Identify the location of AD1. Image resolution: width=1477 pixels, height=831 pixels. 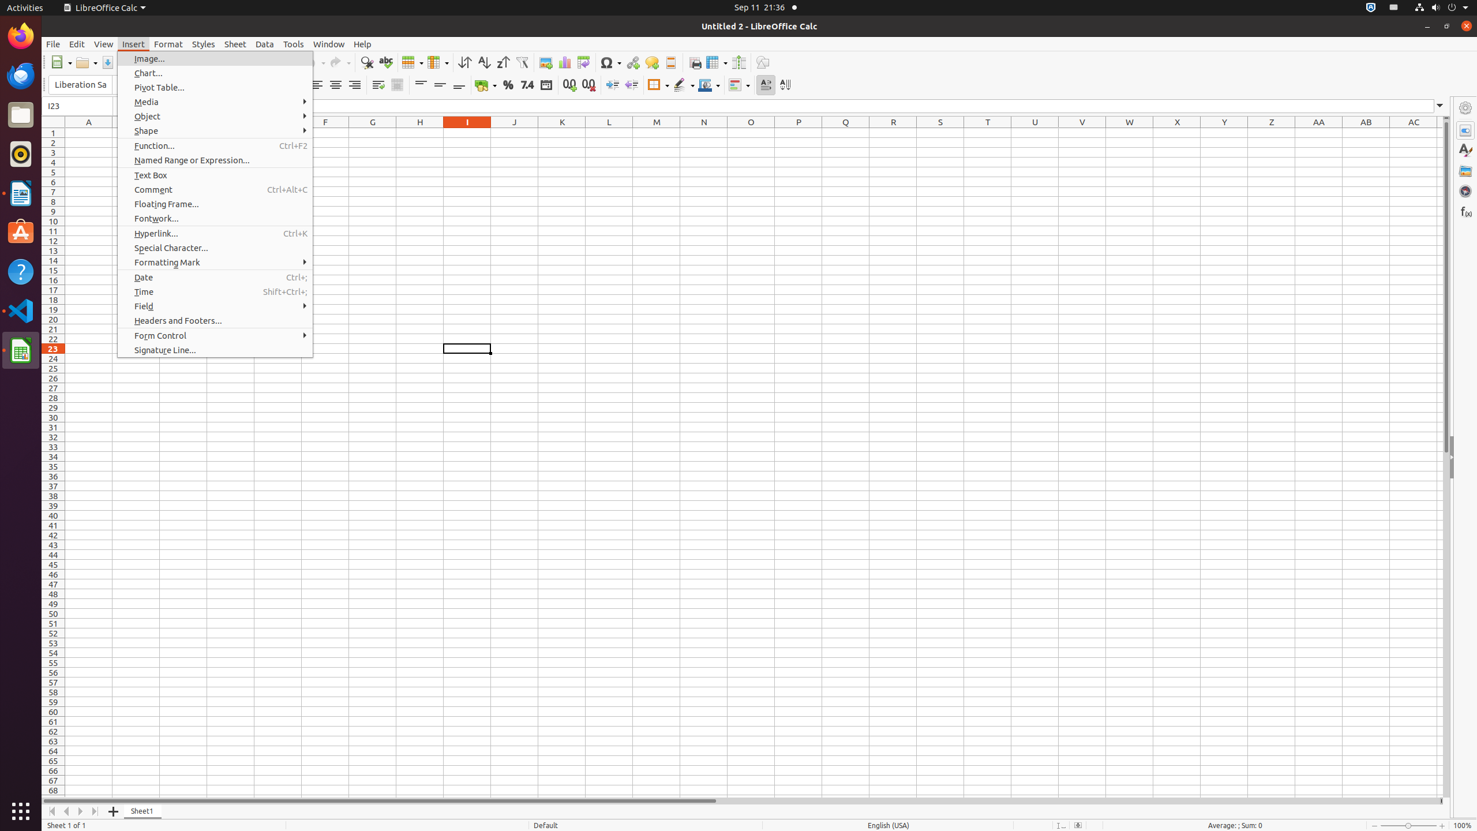
(1440, 133).